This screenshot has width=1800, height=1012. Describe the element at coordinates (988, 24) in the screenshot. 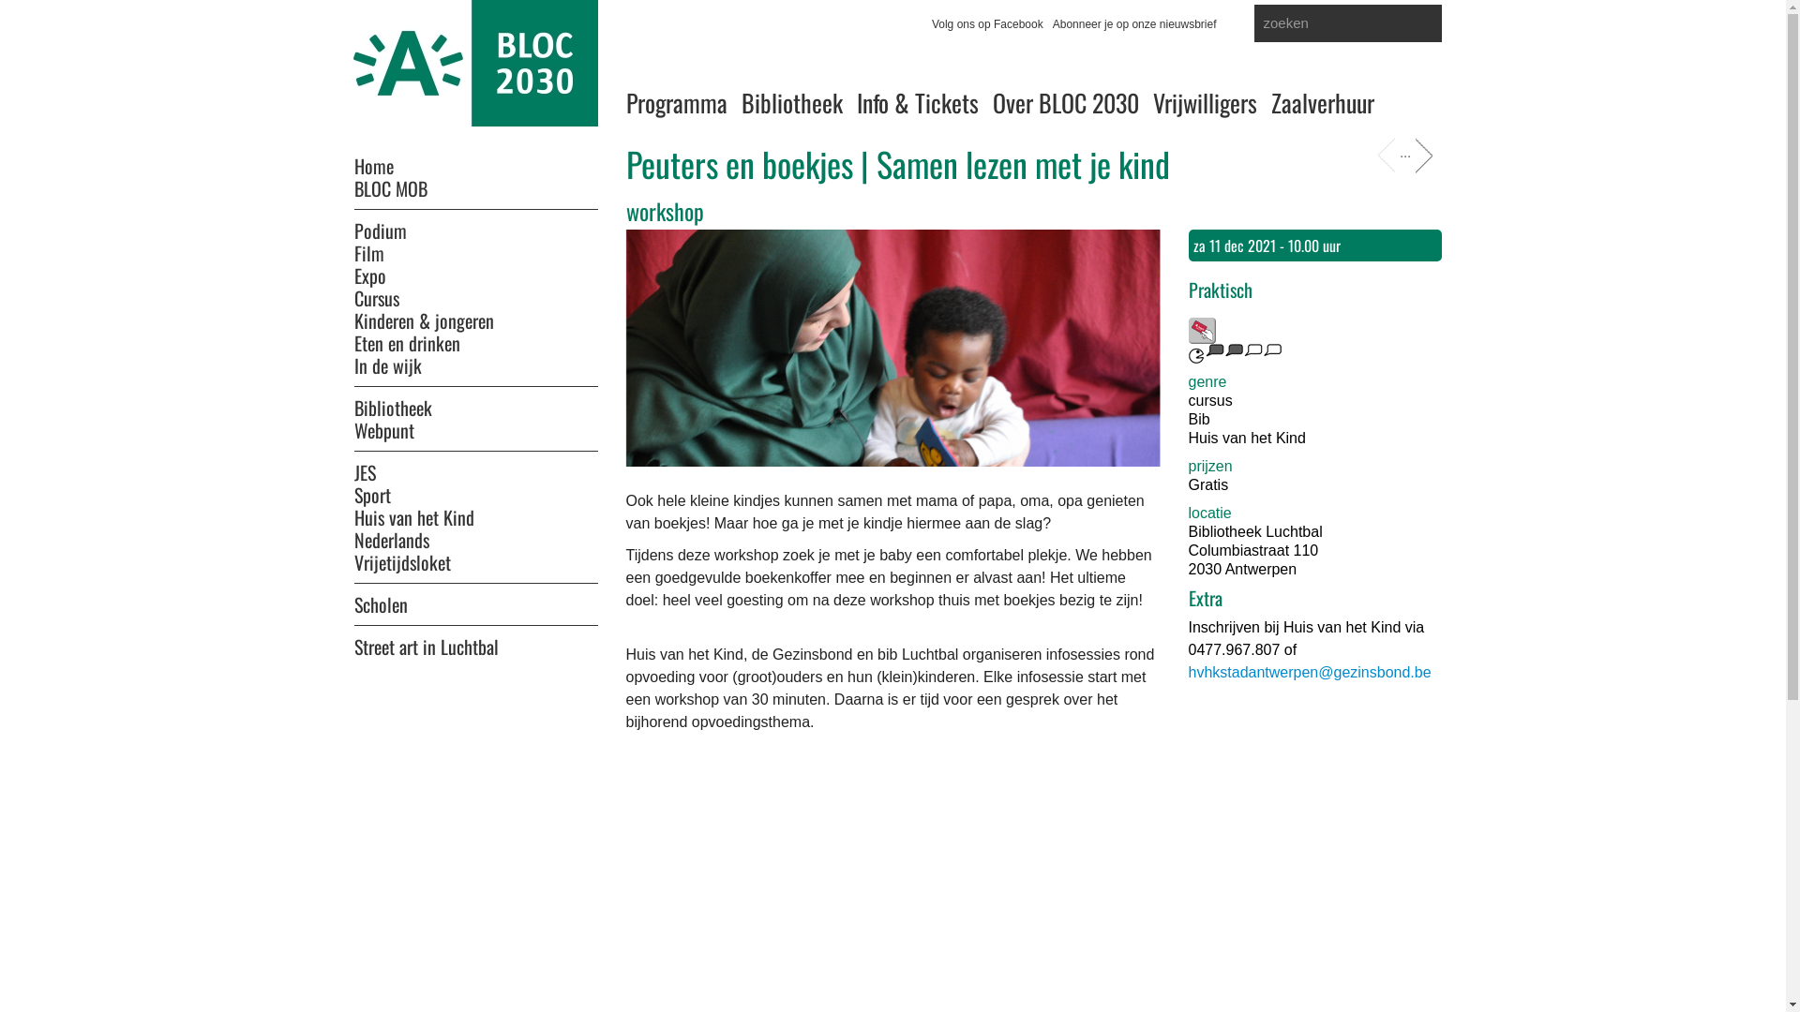

I see `Volg ons op Facebook` at that location.